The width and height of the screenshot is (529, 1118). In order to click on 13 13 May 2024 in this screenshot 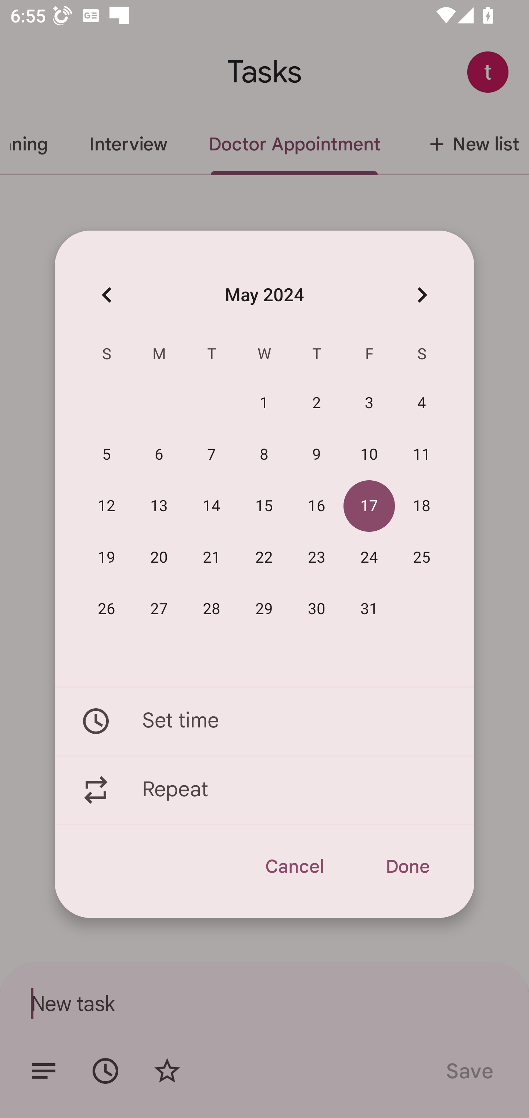, I will do `click(159, 506)`.